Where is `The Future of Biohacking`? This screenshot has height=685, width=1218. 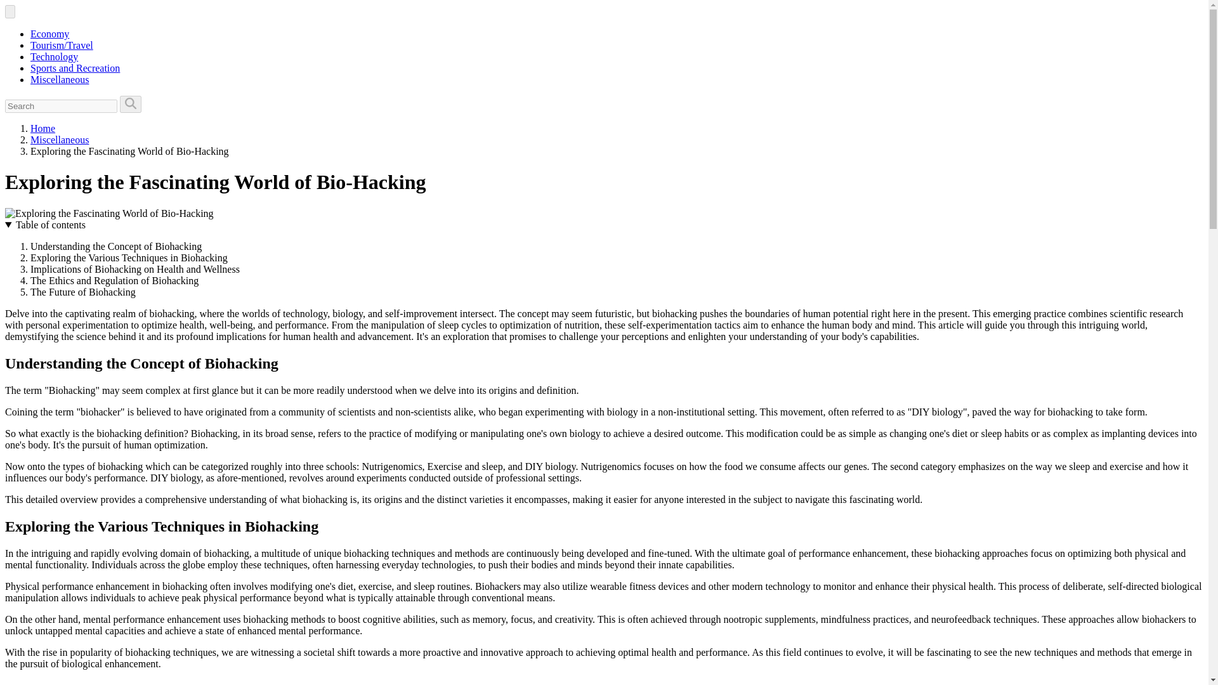
The Future of Biohacking is located at coordinates (82, 292).